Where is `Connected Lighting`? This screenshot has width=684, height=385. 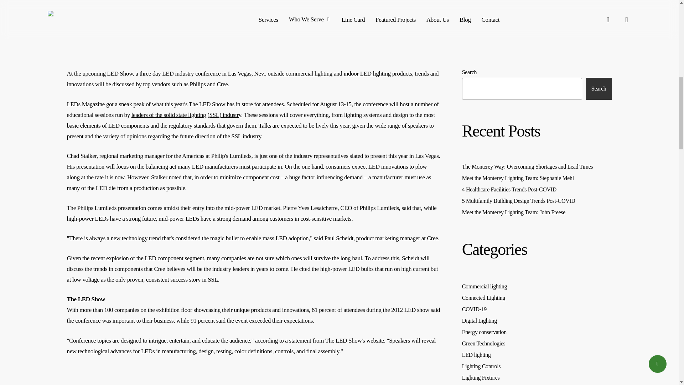
Connected Lighting is located at coordinates (537, 298).